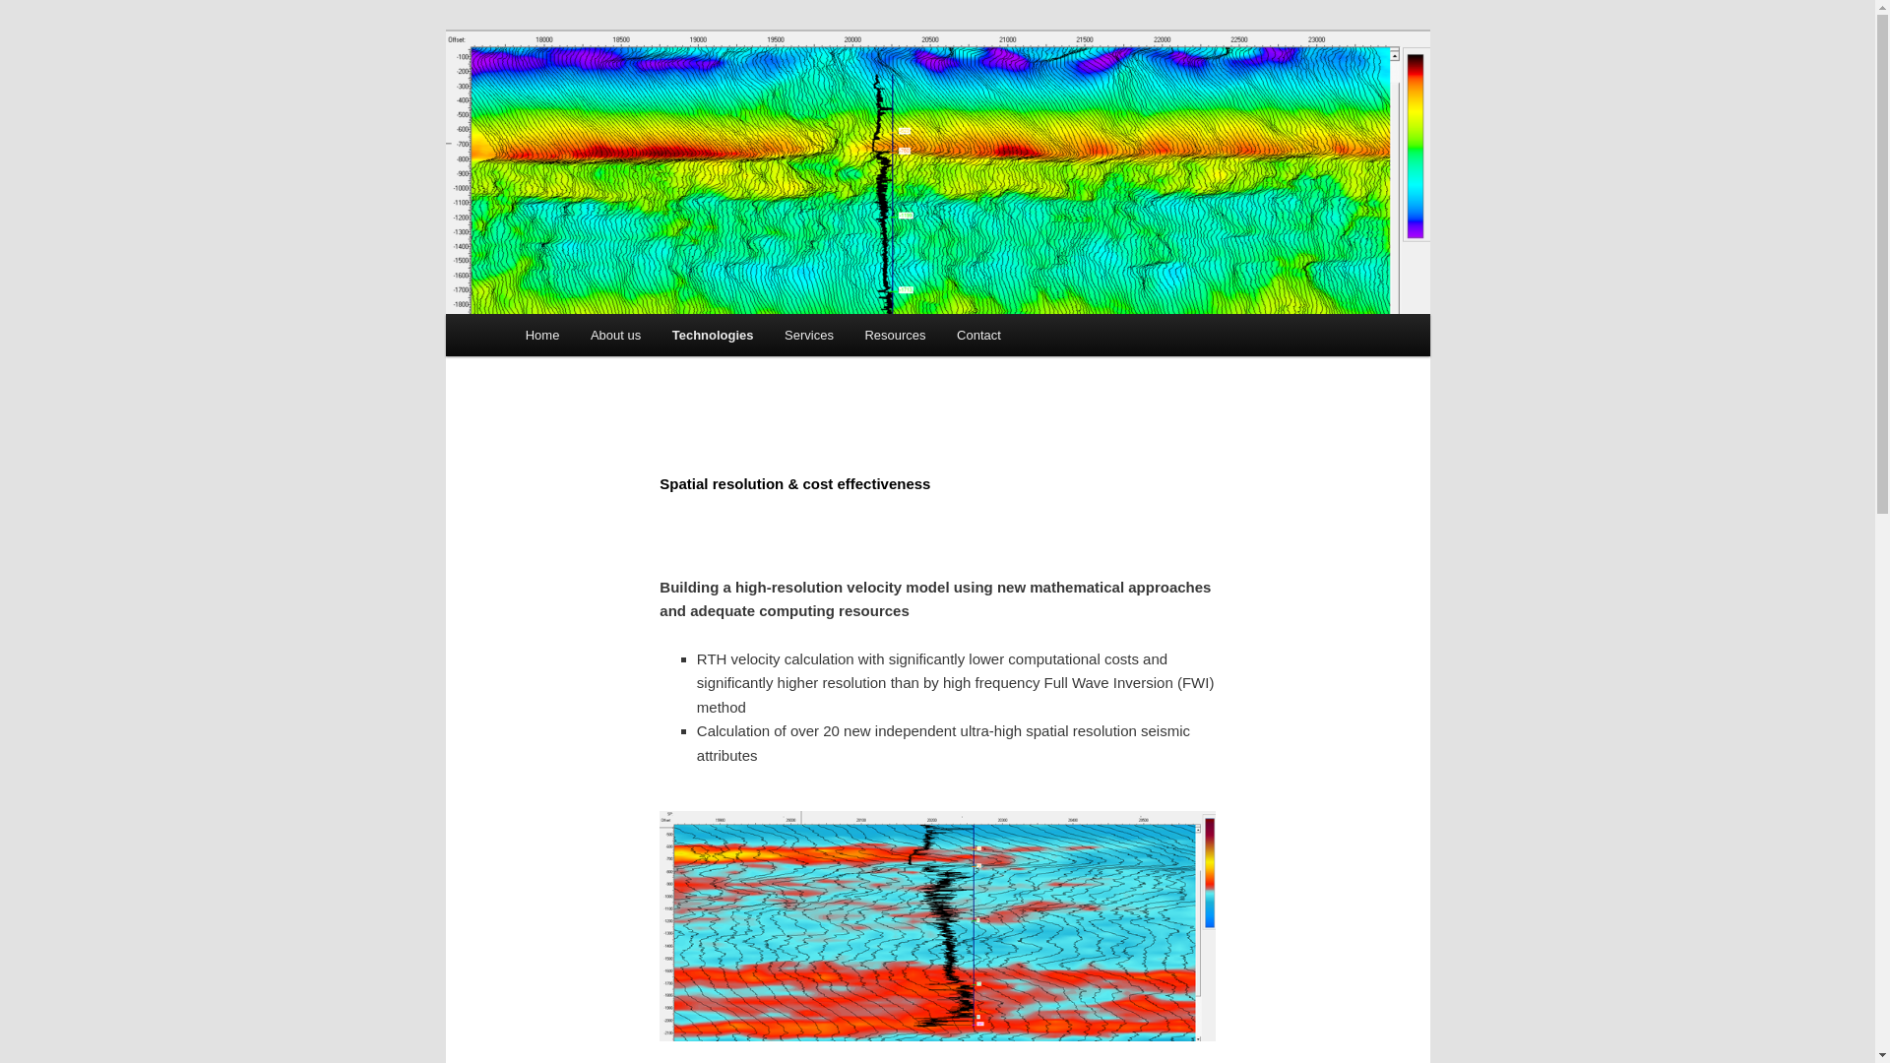 The image size is (1890, 1063). I want to click on RTH, so click(549, 102).